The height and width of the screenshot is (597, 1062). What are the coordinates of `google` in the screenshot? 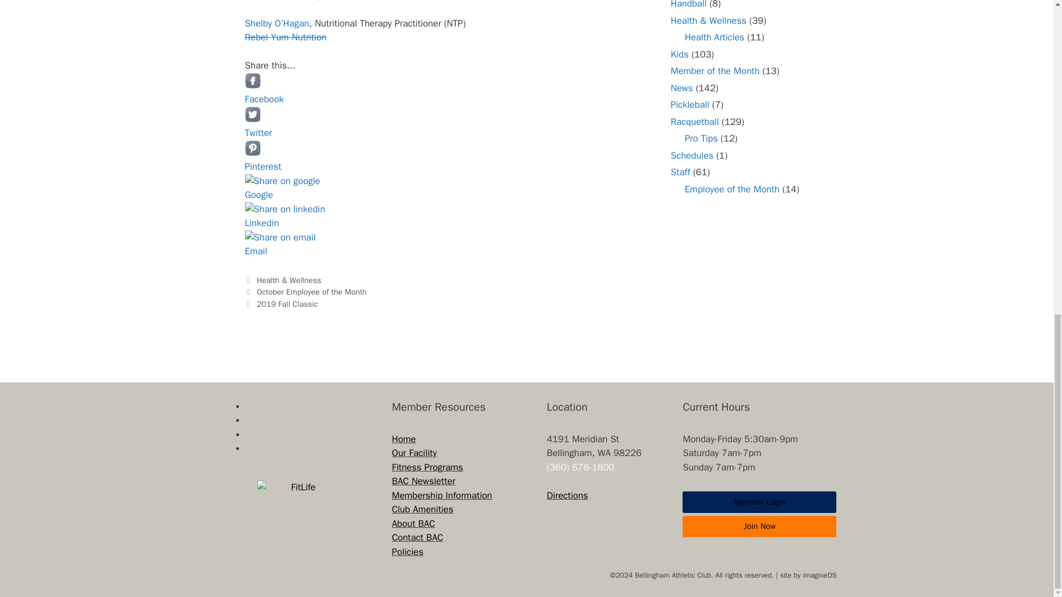 It's located at (282, 181).